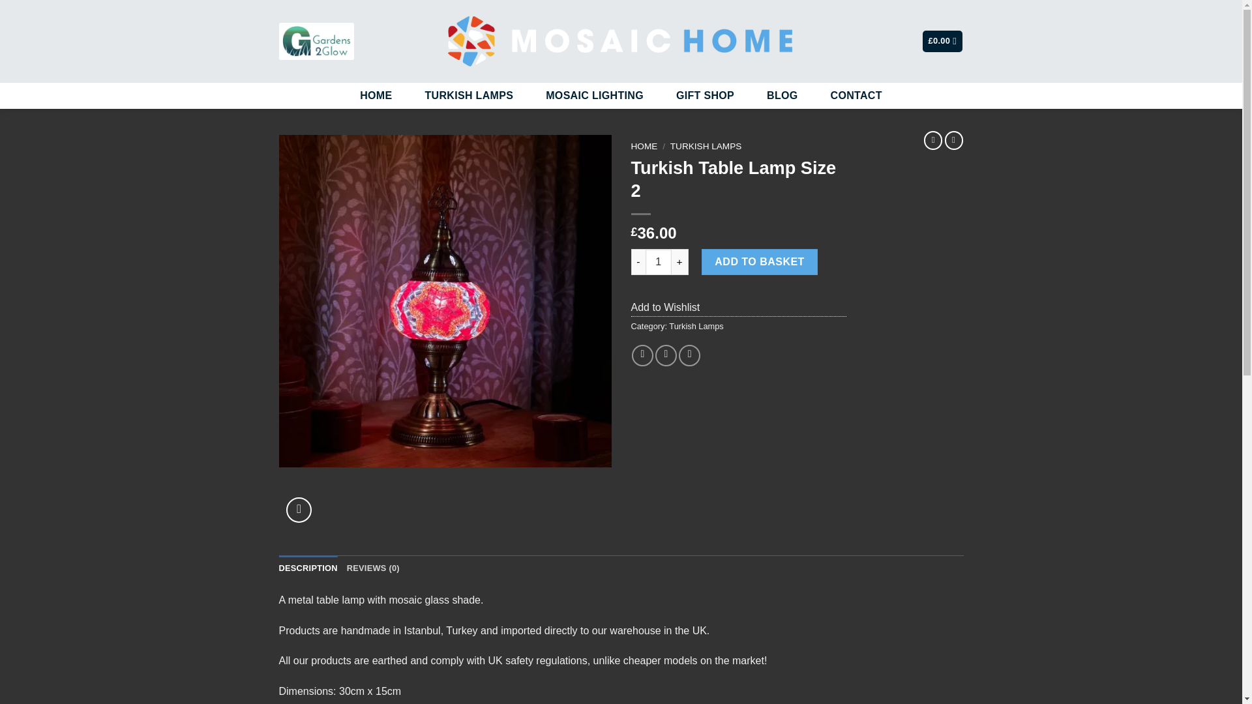 This screenshot has width=1252, height=704. What do you see at coordinates (696, 326) in the screenshot?
I see `Turkish Lamps` at bounding box center [696, 326].